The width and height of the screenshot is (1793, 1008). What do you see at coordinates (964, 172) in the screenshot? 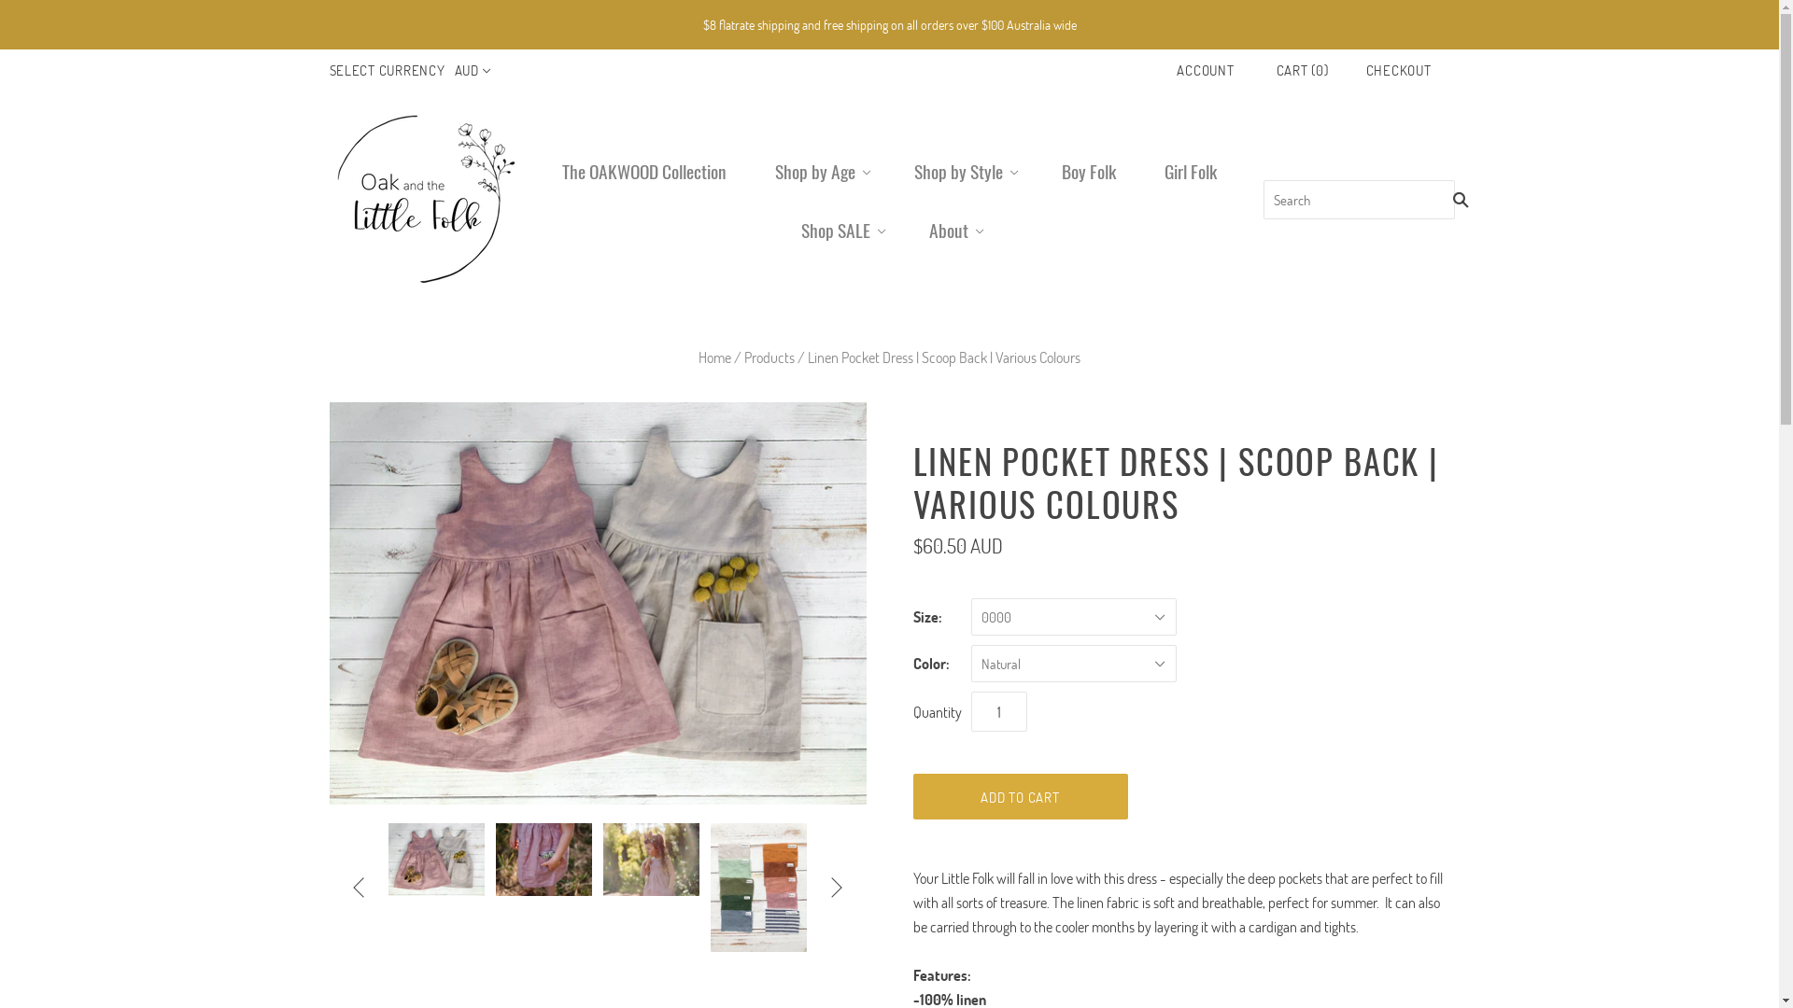
I see `Shop by Style` at bounding box center [964, 172].